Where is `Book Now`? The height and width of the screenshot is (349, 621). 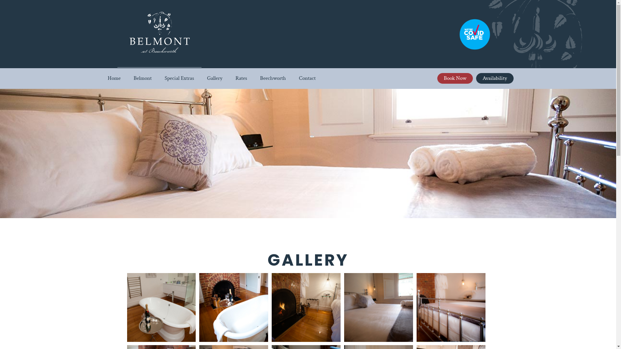
Book Now is located at coordinates (455, 79).